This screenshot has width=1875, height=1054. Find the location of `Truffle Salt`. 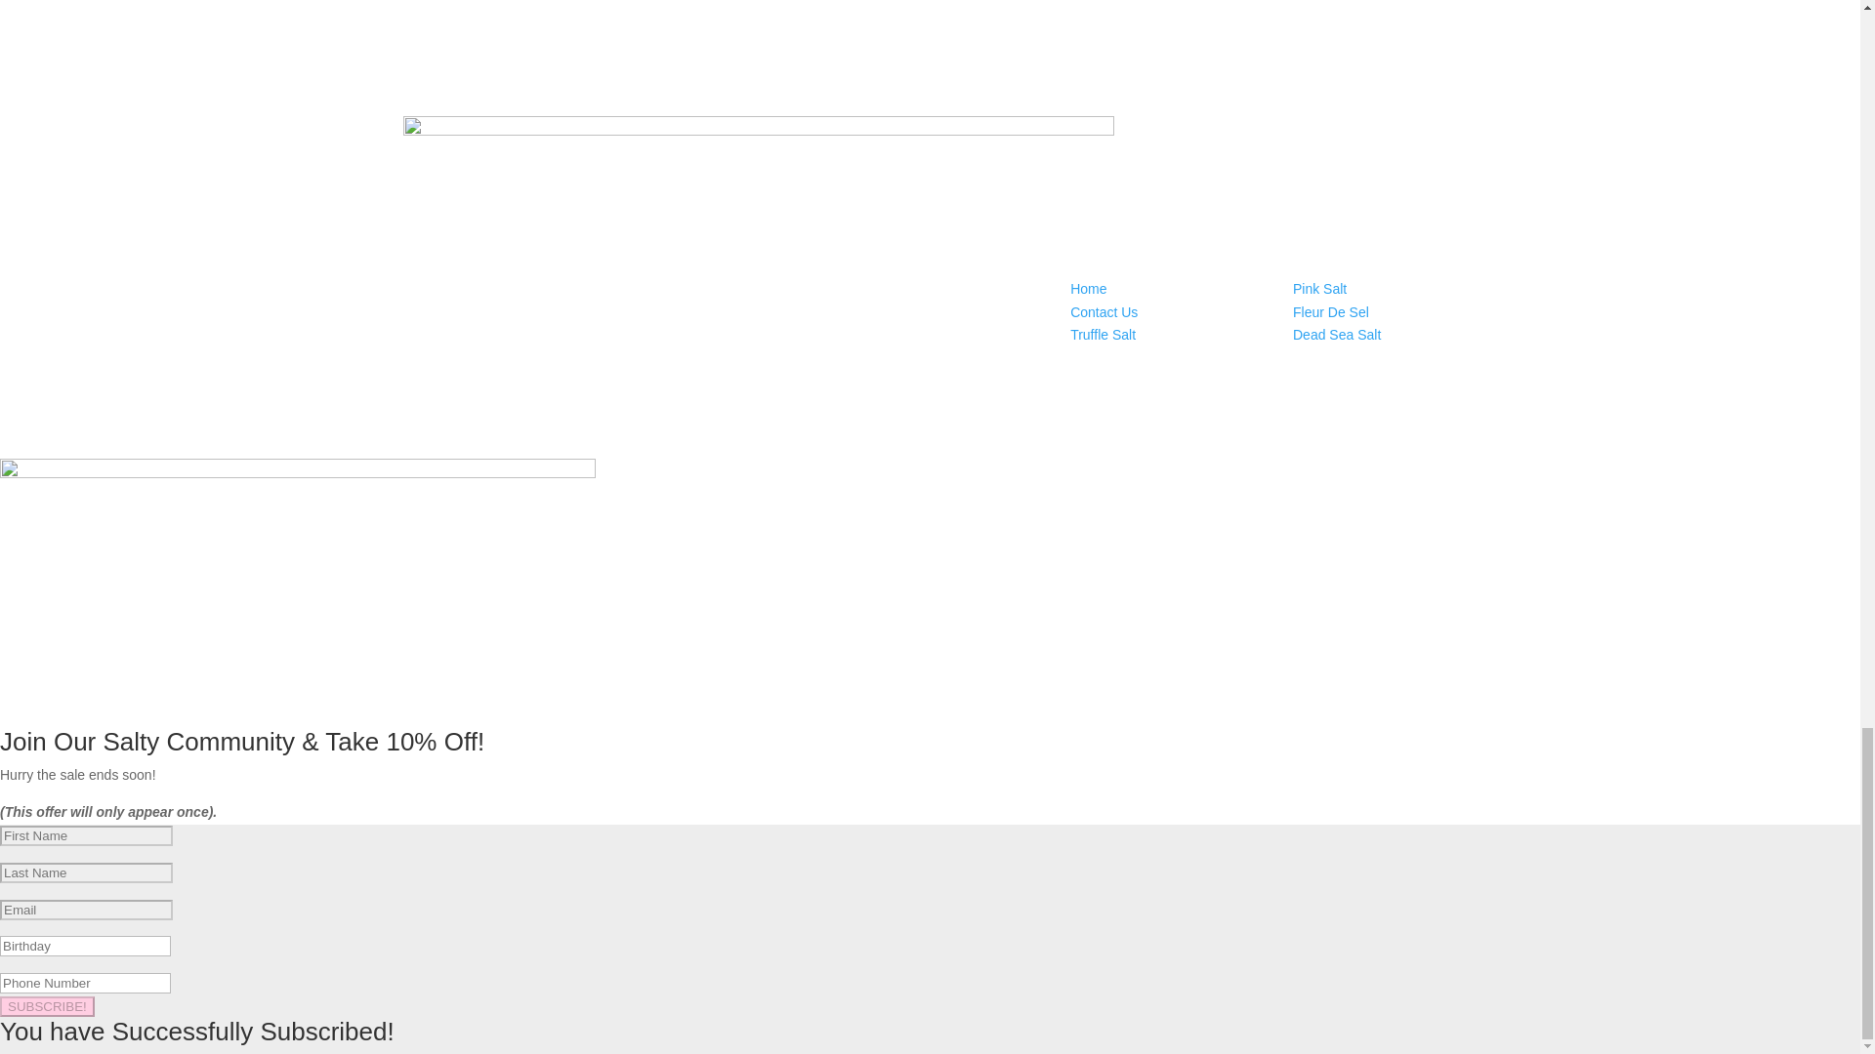

Truffle Salt is located at coordinates (1104, 334).